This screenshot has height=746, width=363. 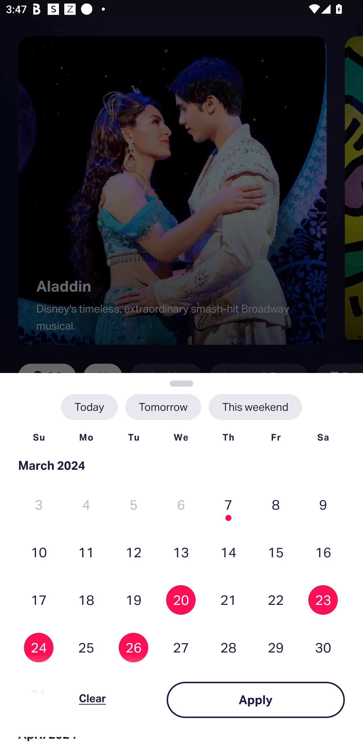 What do you see at coordinates (92, 700) in the screenshot?
I see `Clear` at bounding box center [92, 700].